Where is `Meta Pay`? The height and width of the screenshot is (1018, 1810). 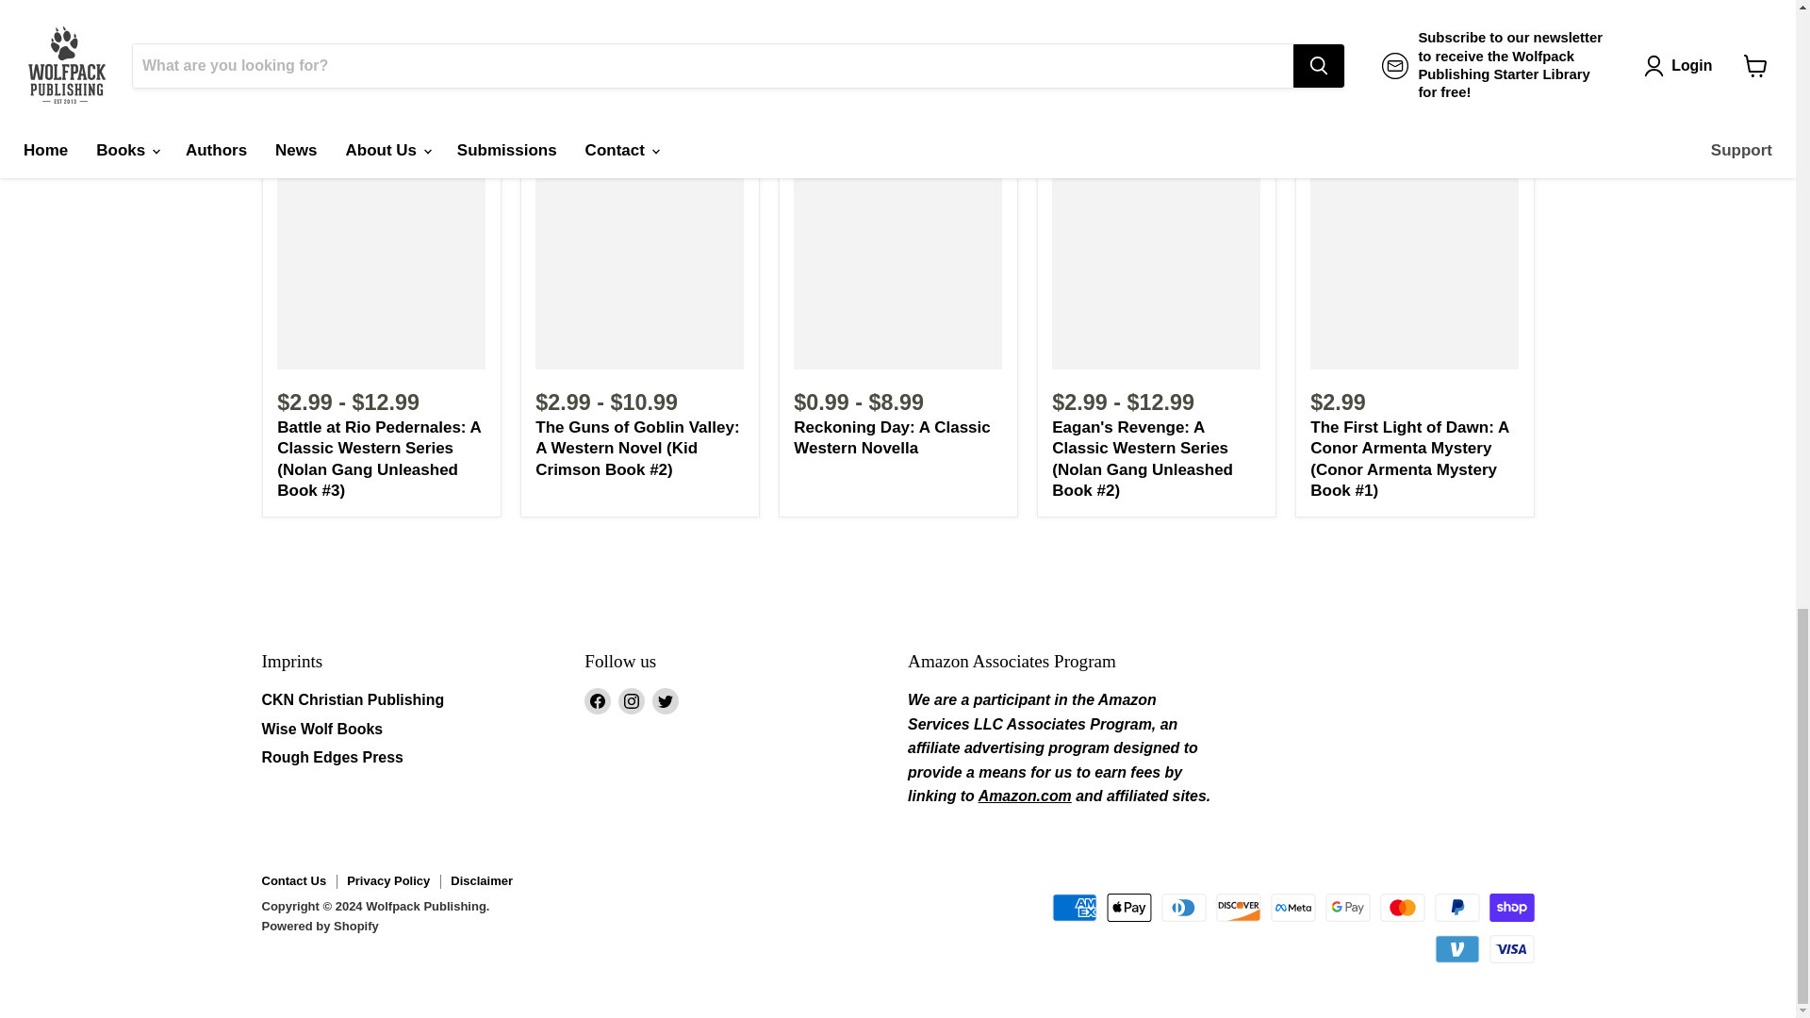
Meta Pay is located at coordinates (1292, 908).